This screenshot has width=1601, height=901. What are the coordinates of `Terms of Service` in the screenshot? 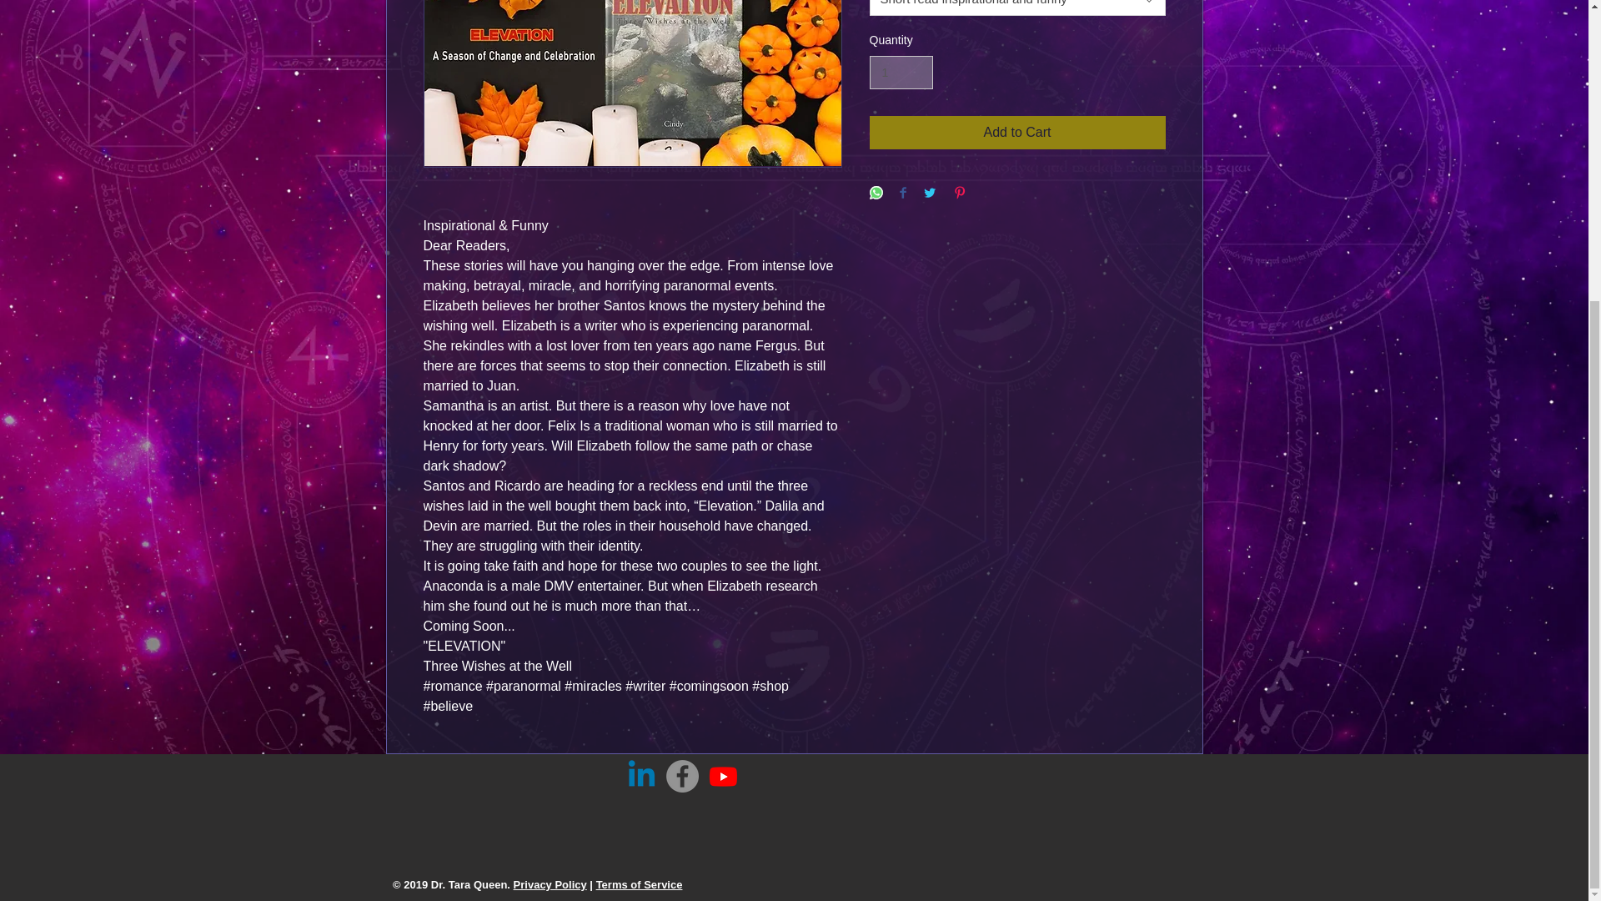 It's located at (639, 884).